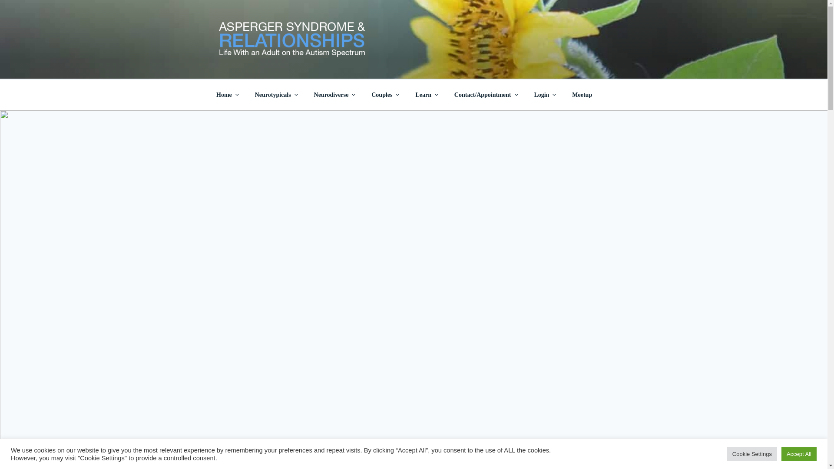  What do you see at coordinates (334, 95) in the screenshot?
I see `Neurodiverse` at bounding box center [334, 95].